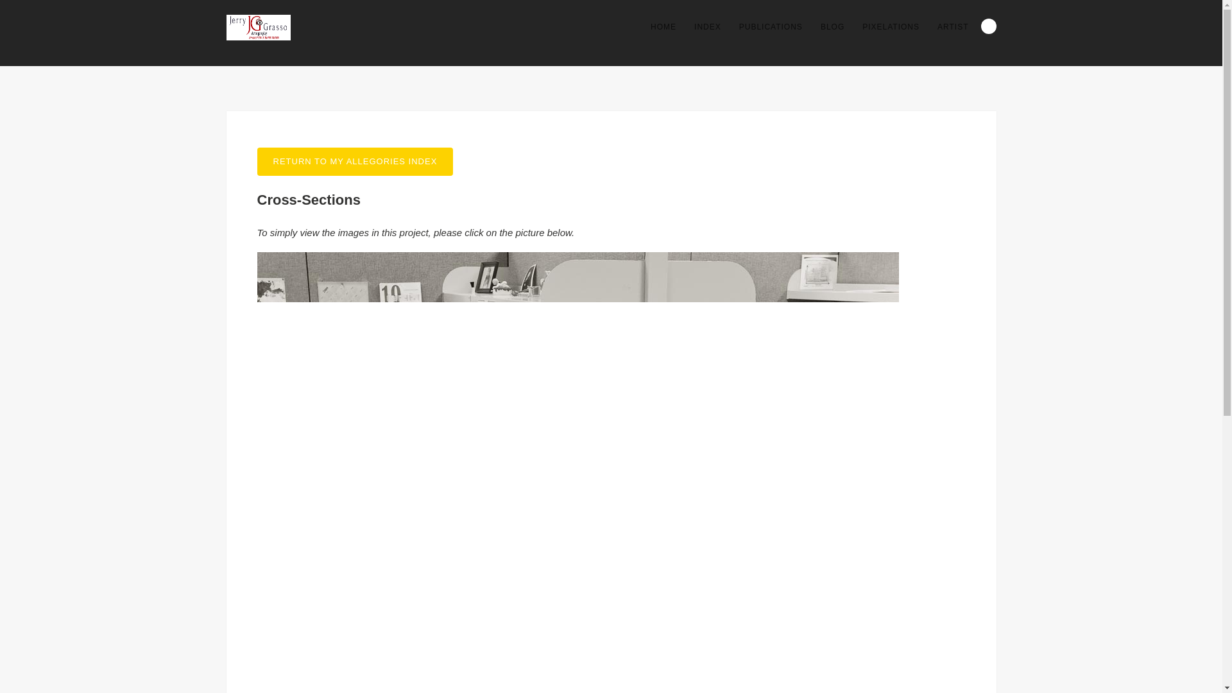 Image resolution: width=1232 pixels, height=693 pixels. I want to click on PUBLICATIONS, so click(771, 27).